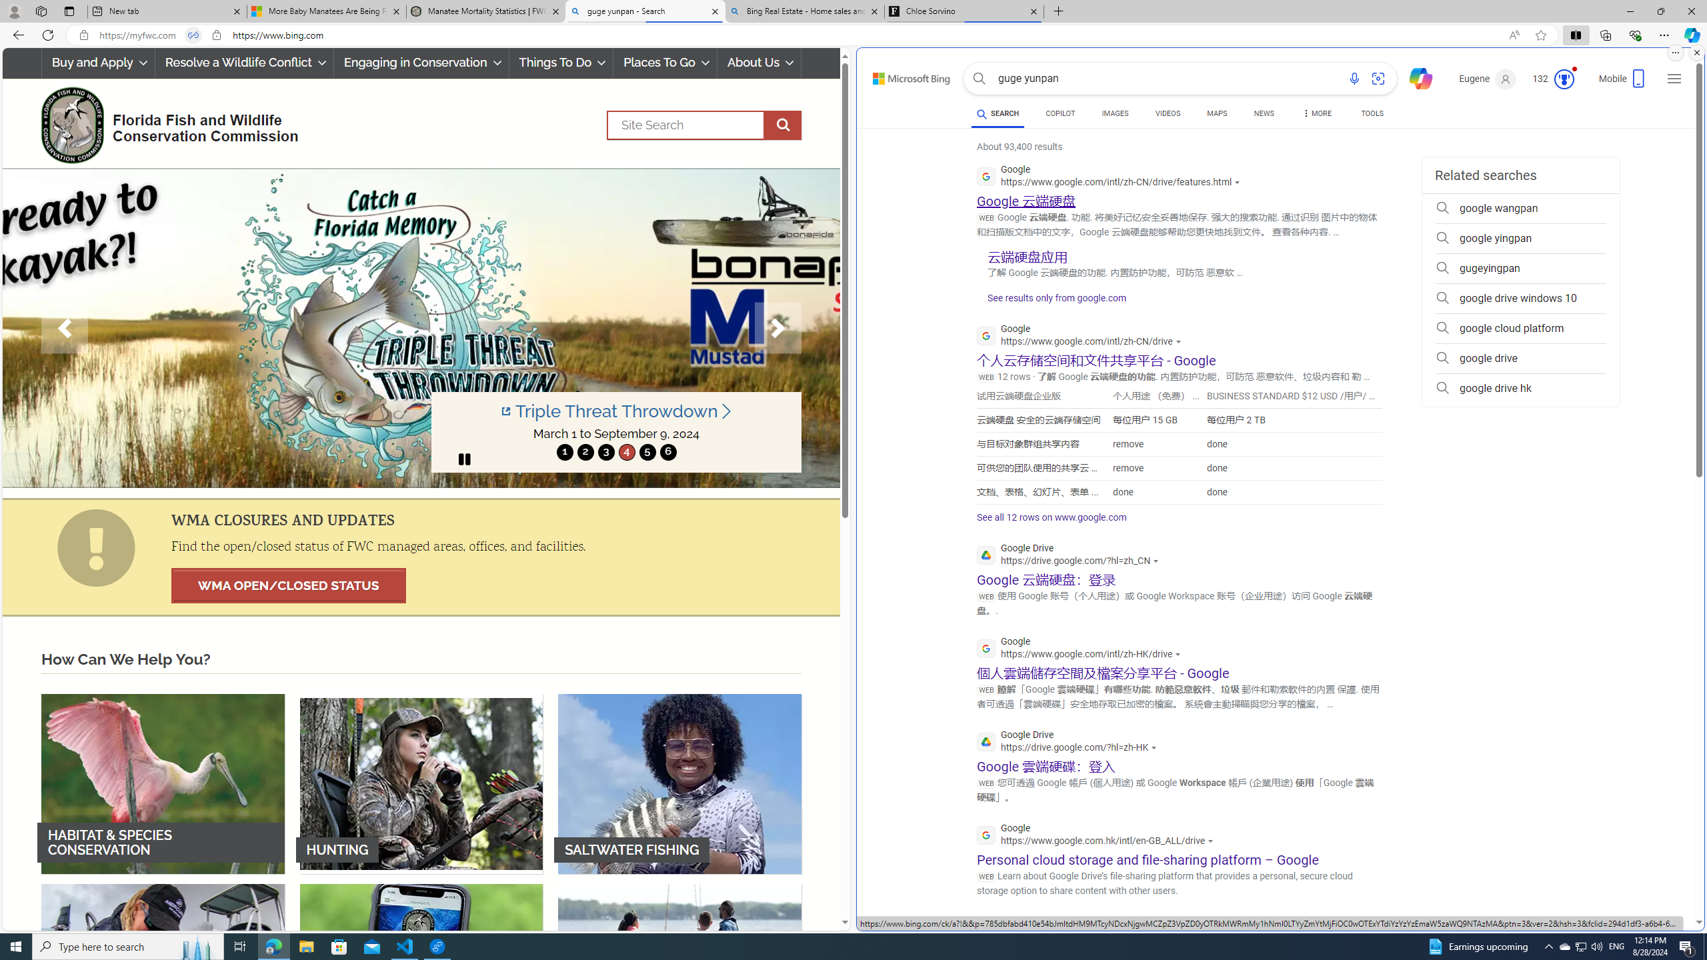  I want to click on Next, so click(778, 328).